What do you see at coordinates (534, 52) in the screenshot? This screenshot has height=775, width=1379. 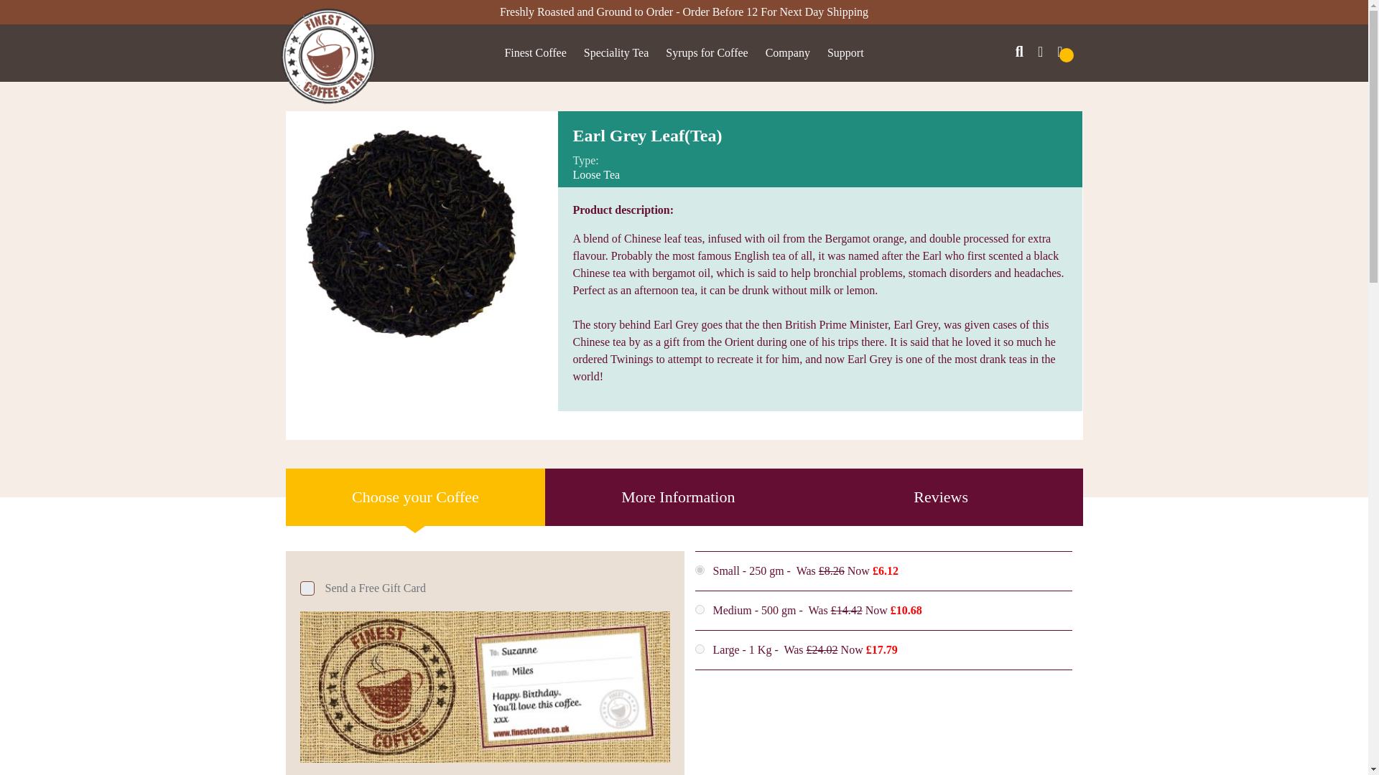 I see `Finest Coffee` at bounding box center [534, 52].